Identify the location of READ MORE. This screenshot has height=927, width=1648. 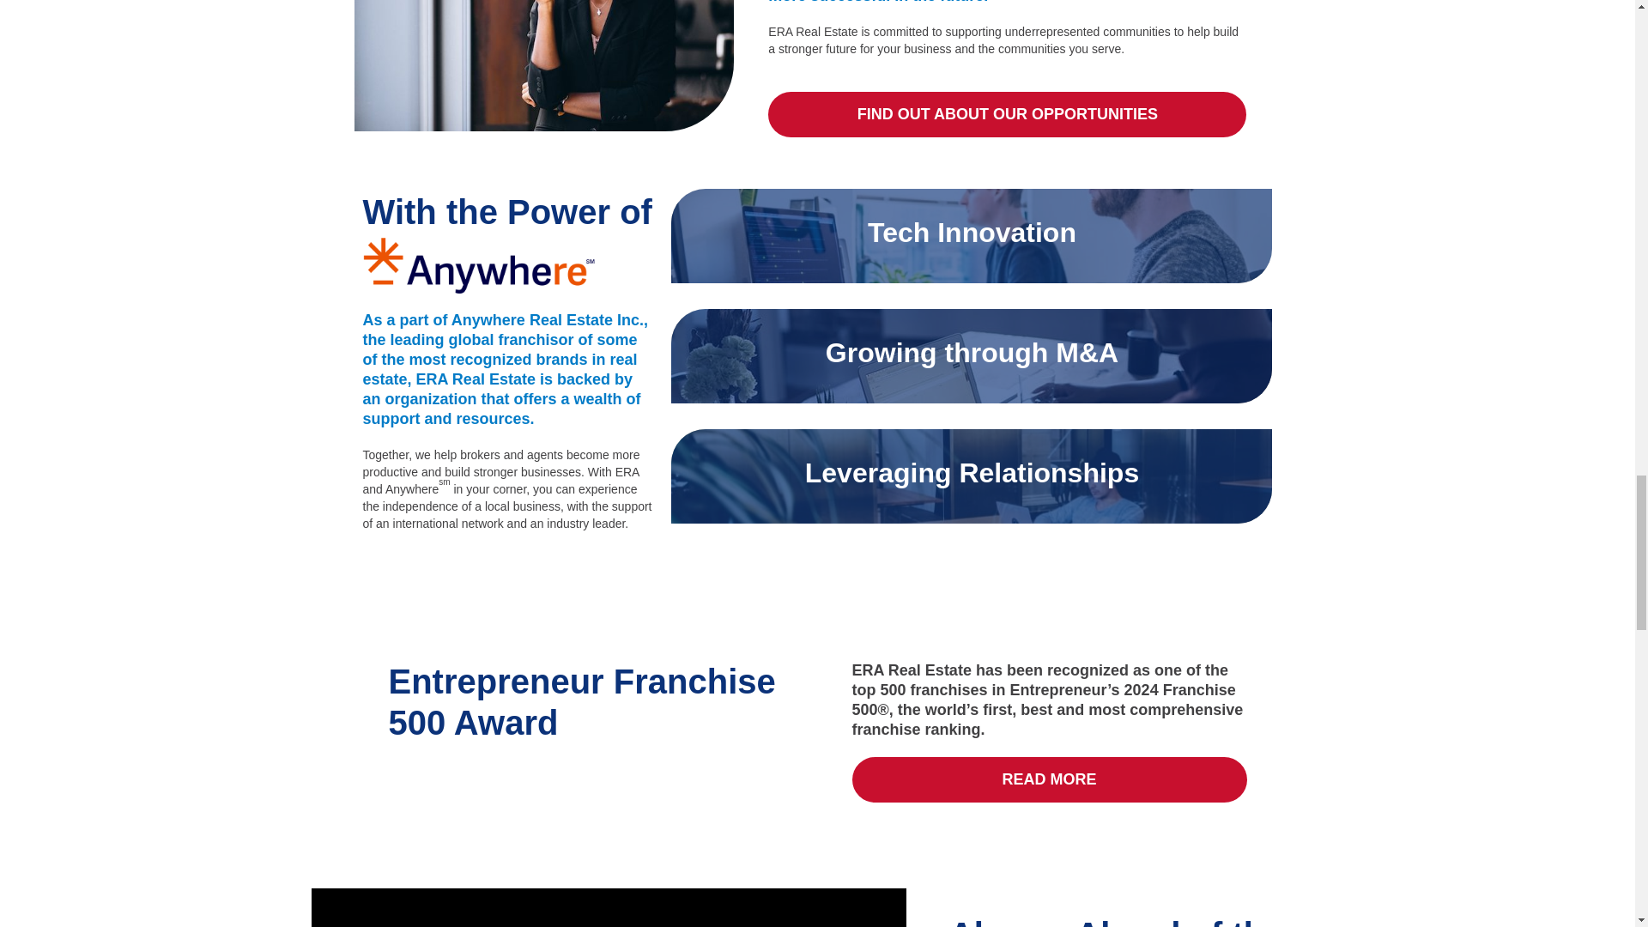
(1049, 779).